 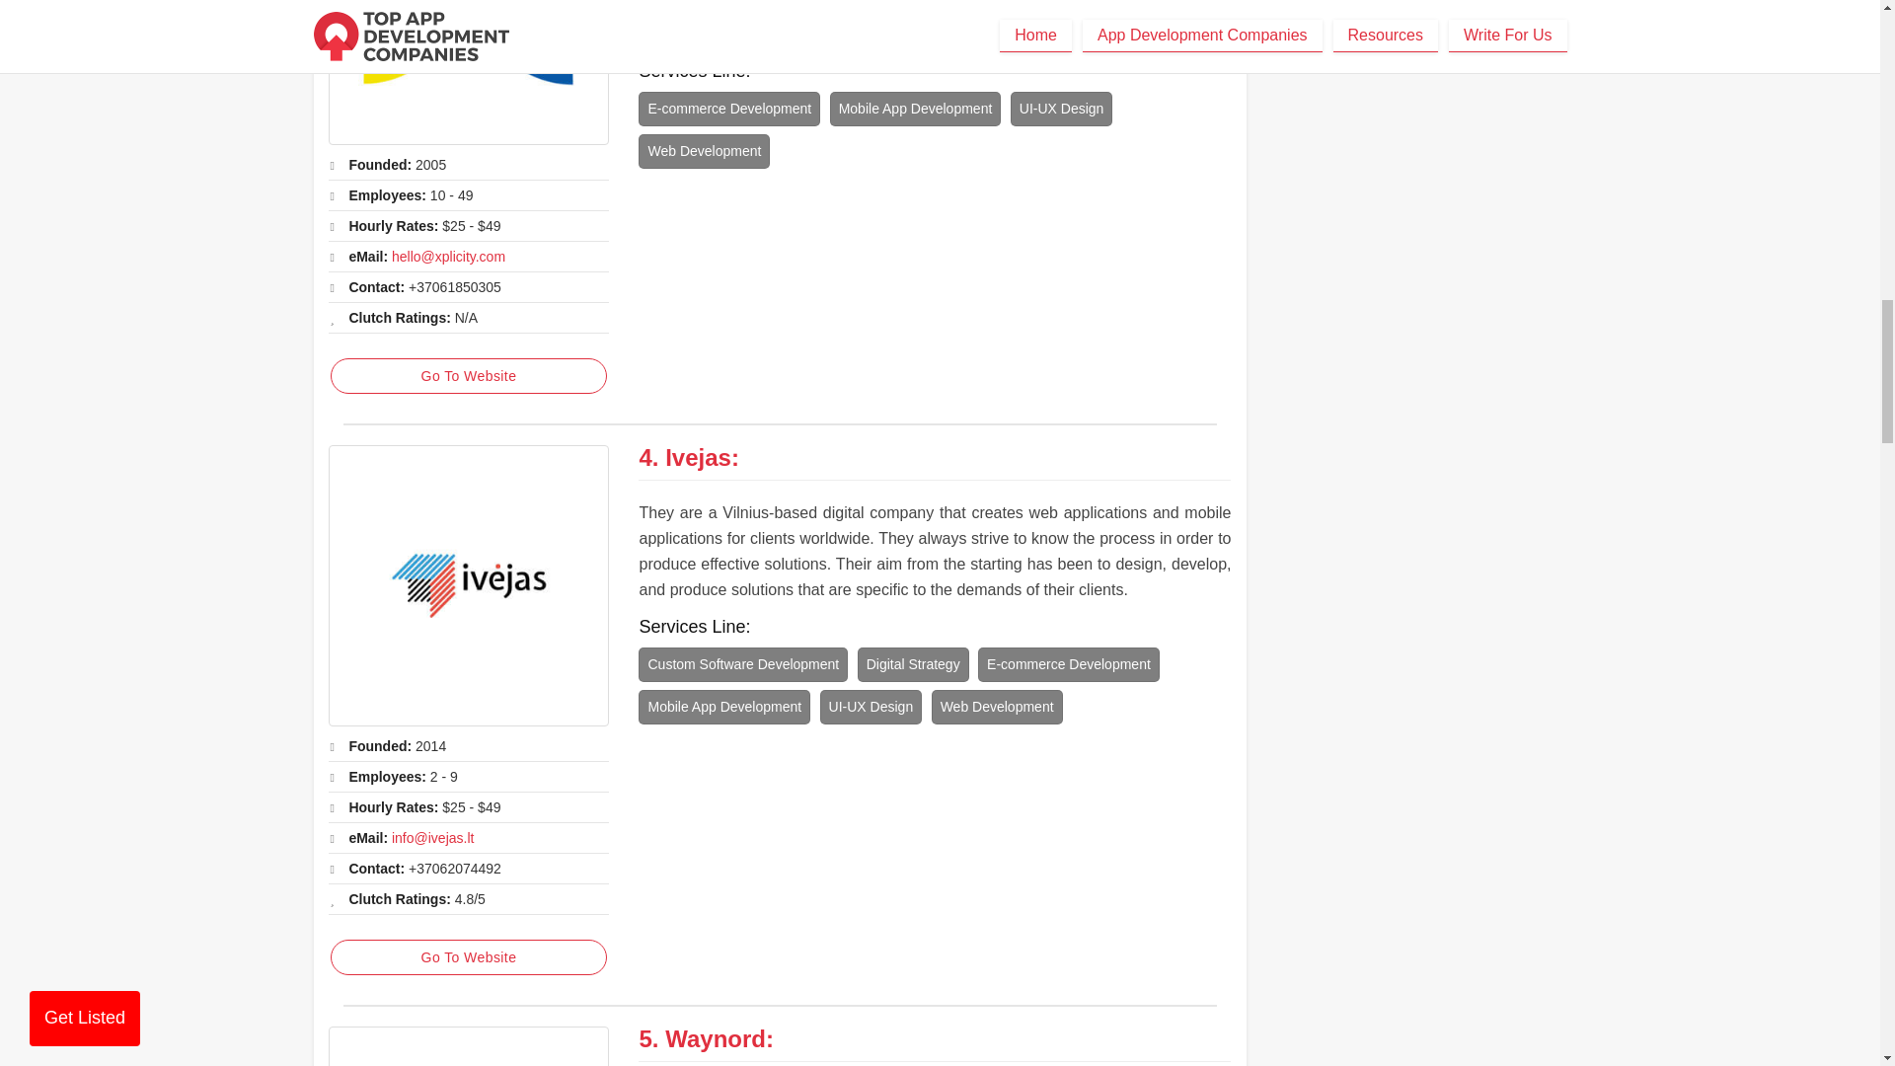 What do you see at coordinates (468, 957) in the screenshot?
I see `Go To Website` at bounding box center [468, 957].